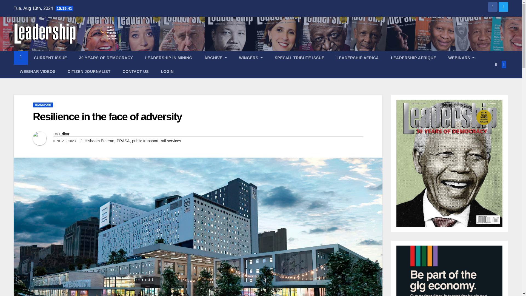 Image resolution: width=526 pixels, height=296 pixels. Describe the element at coordinates (169, 58) in the screenshot. I see `LEADERSHIP IN MINING` at that location.